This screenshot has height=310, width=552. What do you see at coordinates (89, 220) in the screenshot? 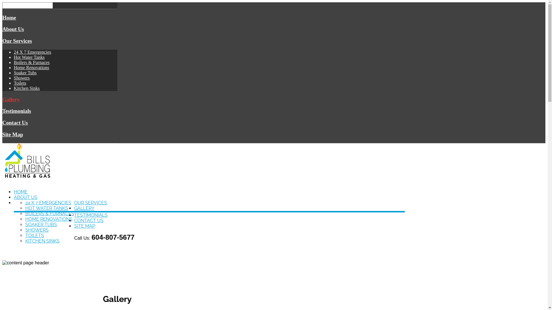
I see `CONTACT US` at bounding box center [89, 220].